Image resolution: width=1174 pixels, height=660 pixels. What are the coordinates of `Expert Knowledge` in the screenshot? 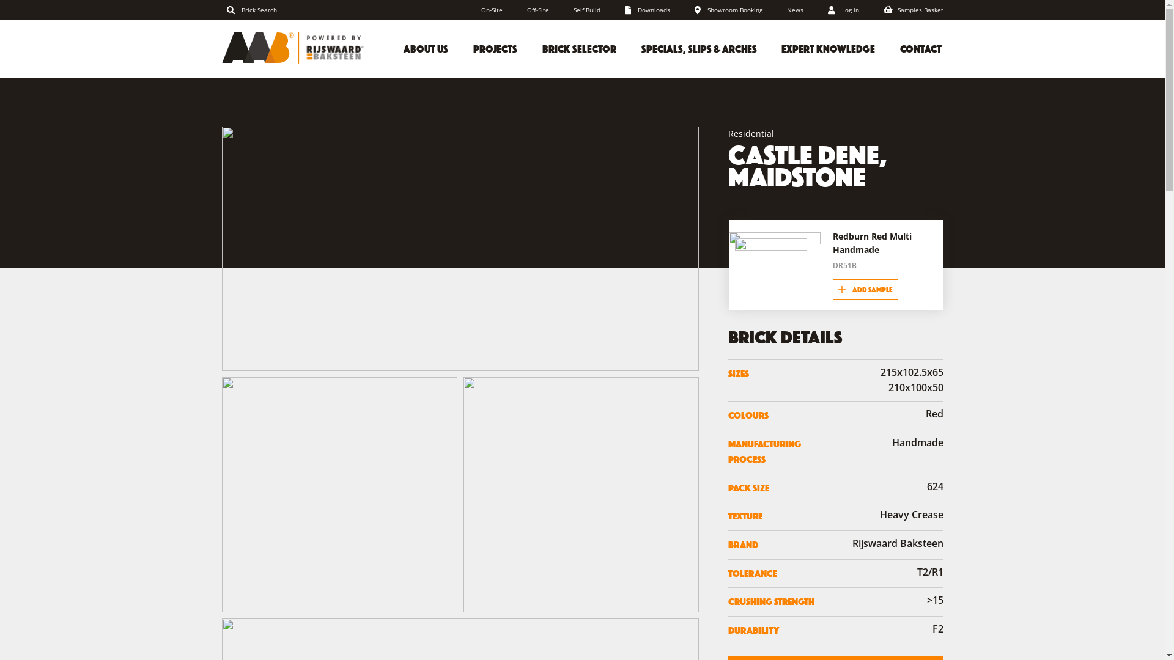 It's located at (829, 48).